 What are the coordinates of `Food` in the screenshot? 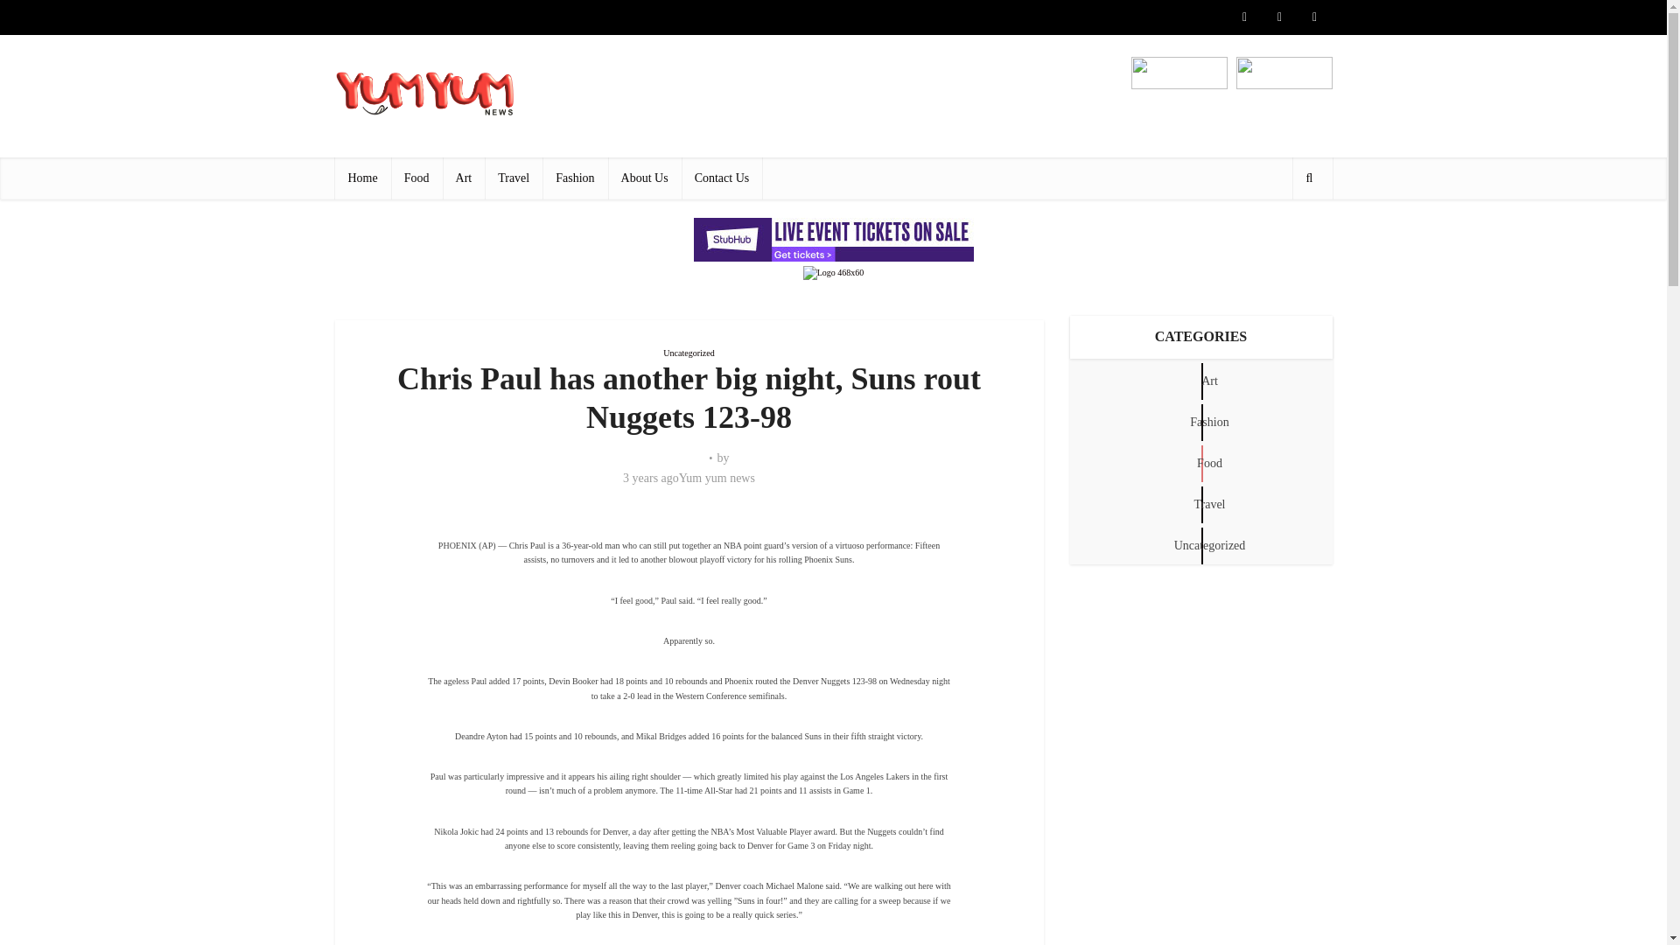 It's located at (416, 178).